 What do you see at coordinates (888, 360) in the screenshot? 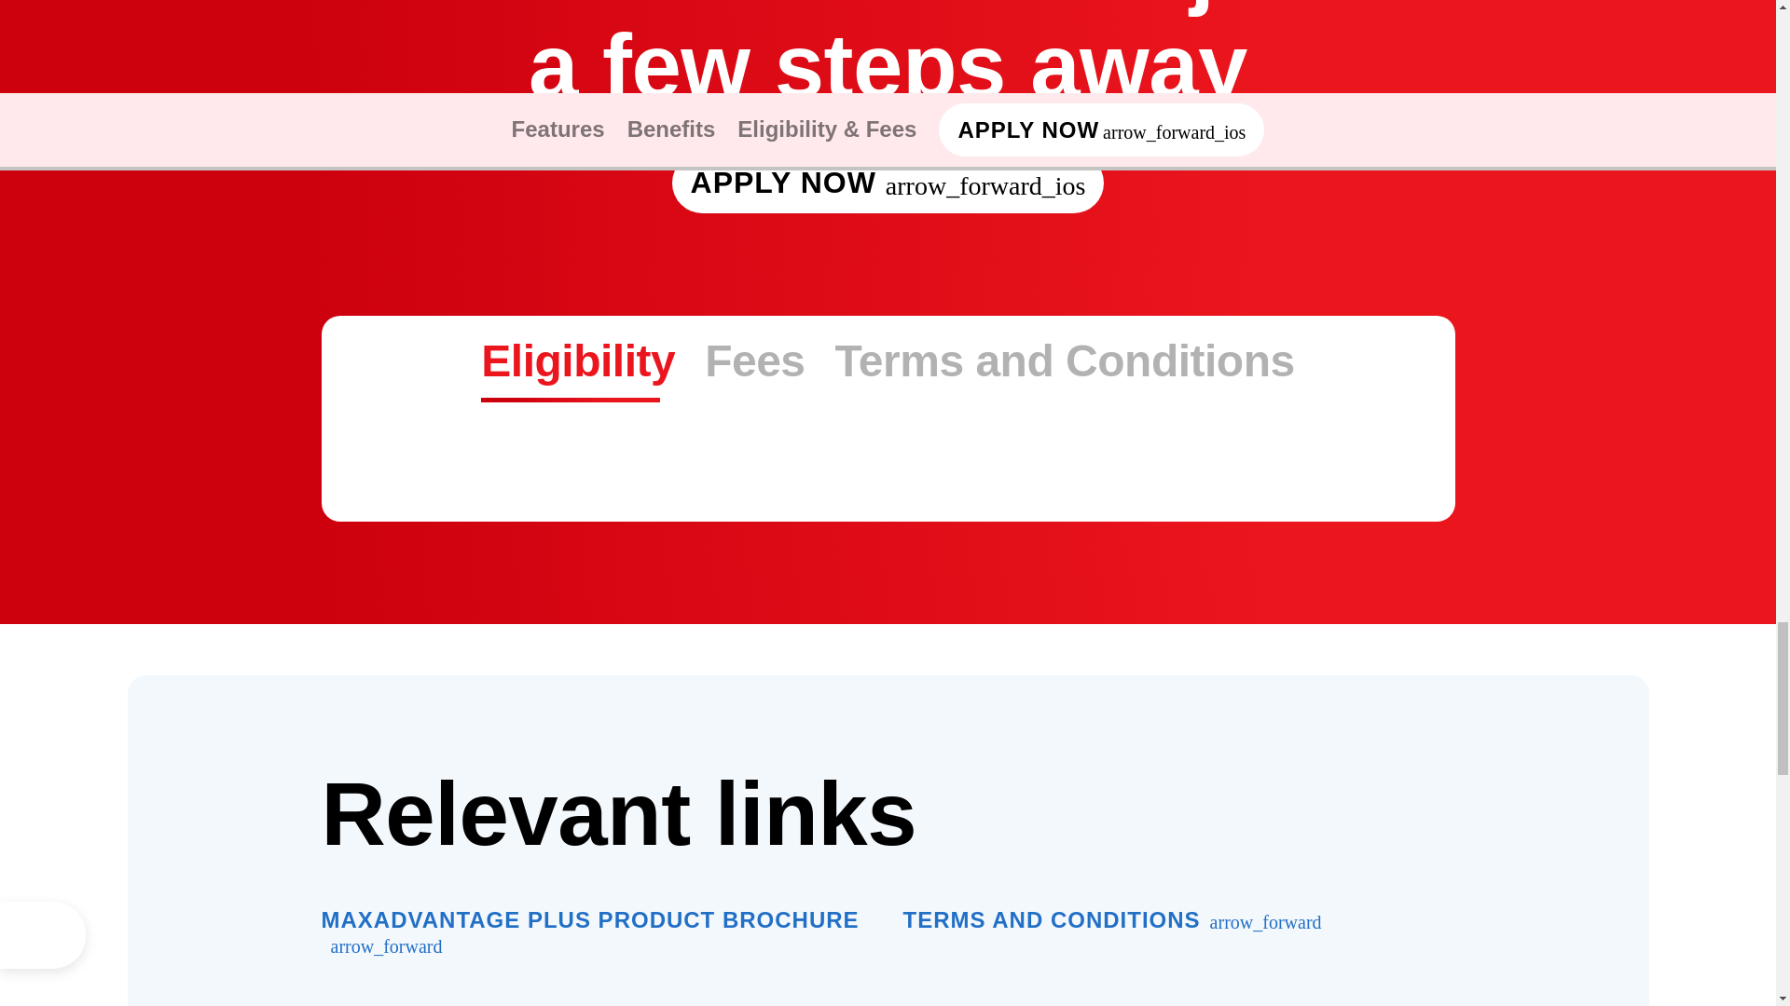
I see `Terms and Conditions` at bounding box center [888, 360].